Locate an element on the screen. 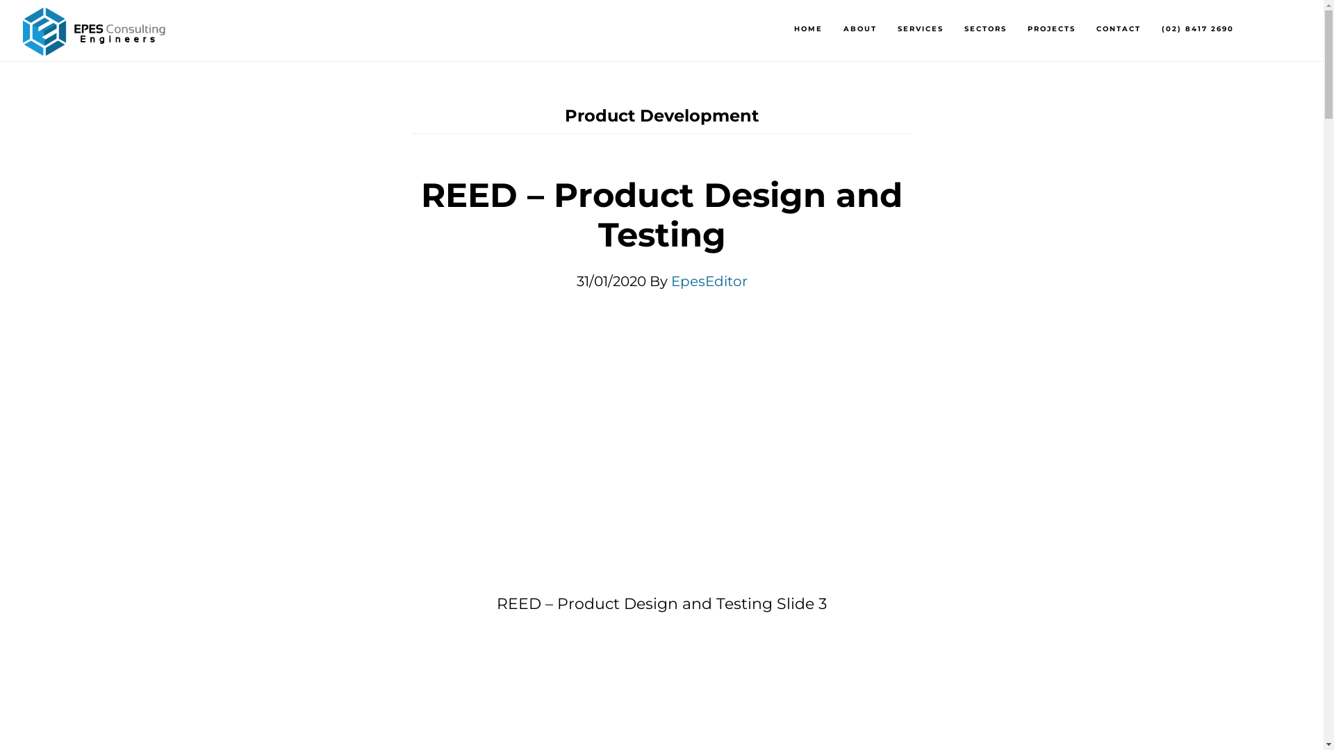 The height and width of the screenshot is (750, 1334). CONTACT is located at coordinates (1119, 29).